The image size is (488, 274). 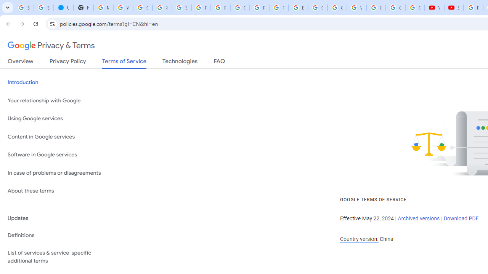 What do you see at coordinates (357, 8) in the screenshot?
I see `Welcome to My Activity` at bounding box center [357, 8].